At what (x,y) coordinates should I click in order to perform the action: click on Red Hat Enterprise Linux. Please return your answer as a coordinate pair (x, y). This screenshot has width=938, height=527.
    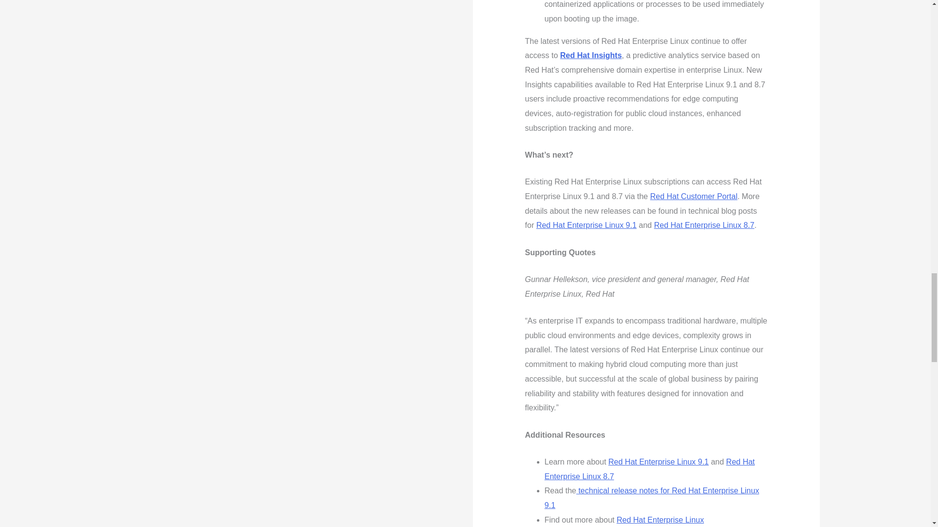
    Looking at the image, I should click on (660, 520).